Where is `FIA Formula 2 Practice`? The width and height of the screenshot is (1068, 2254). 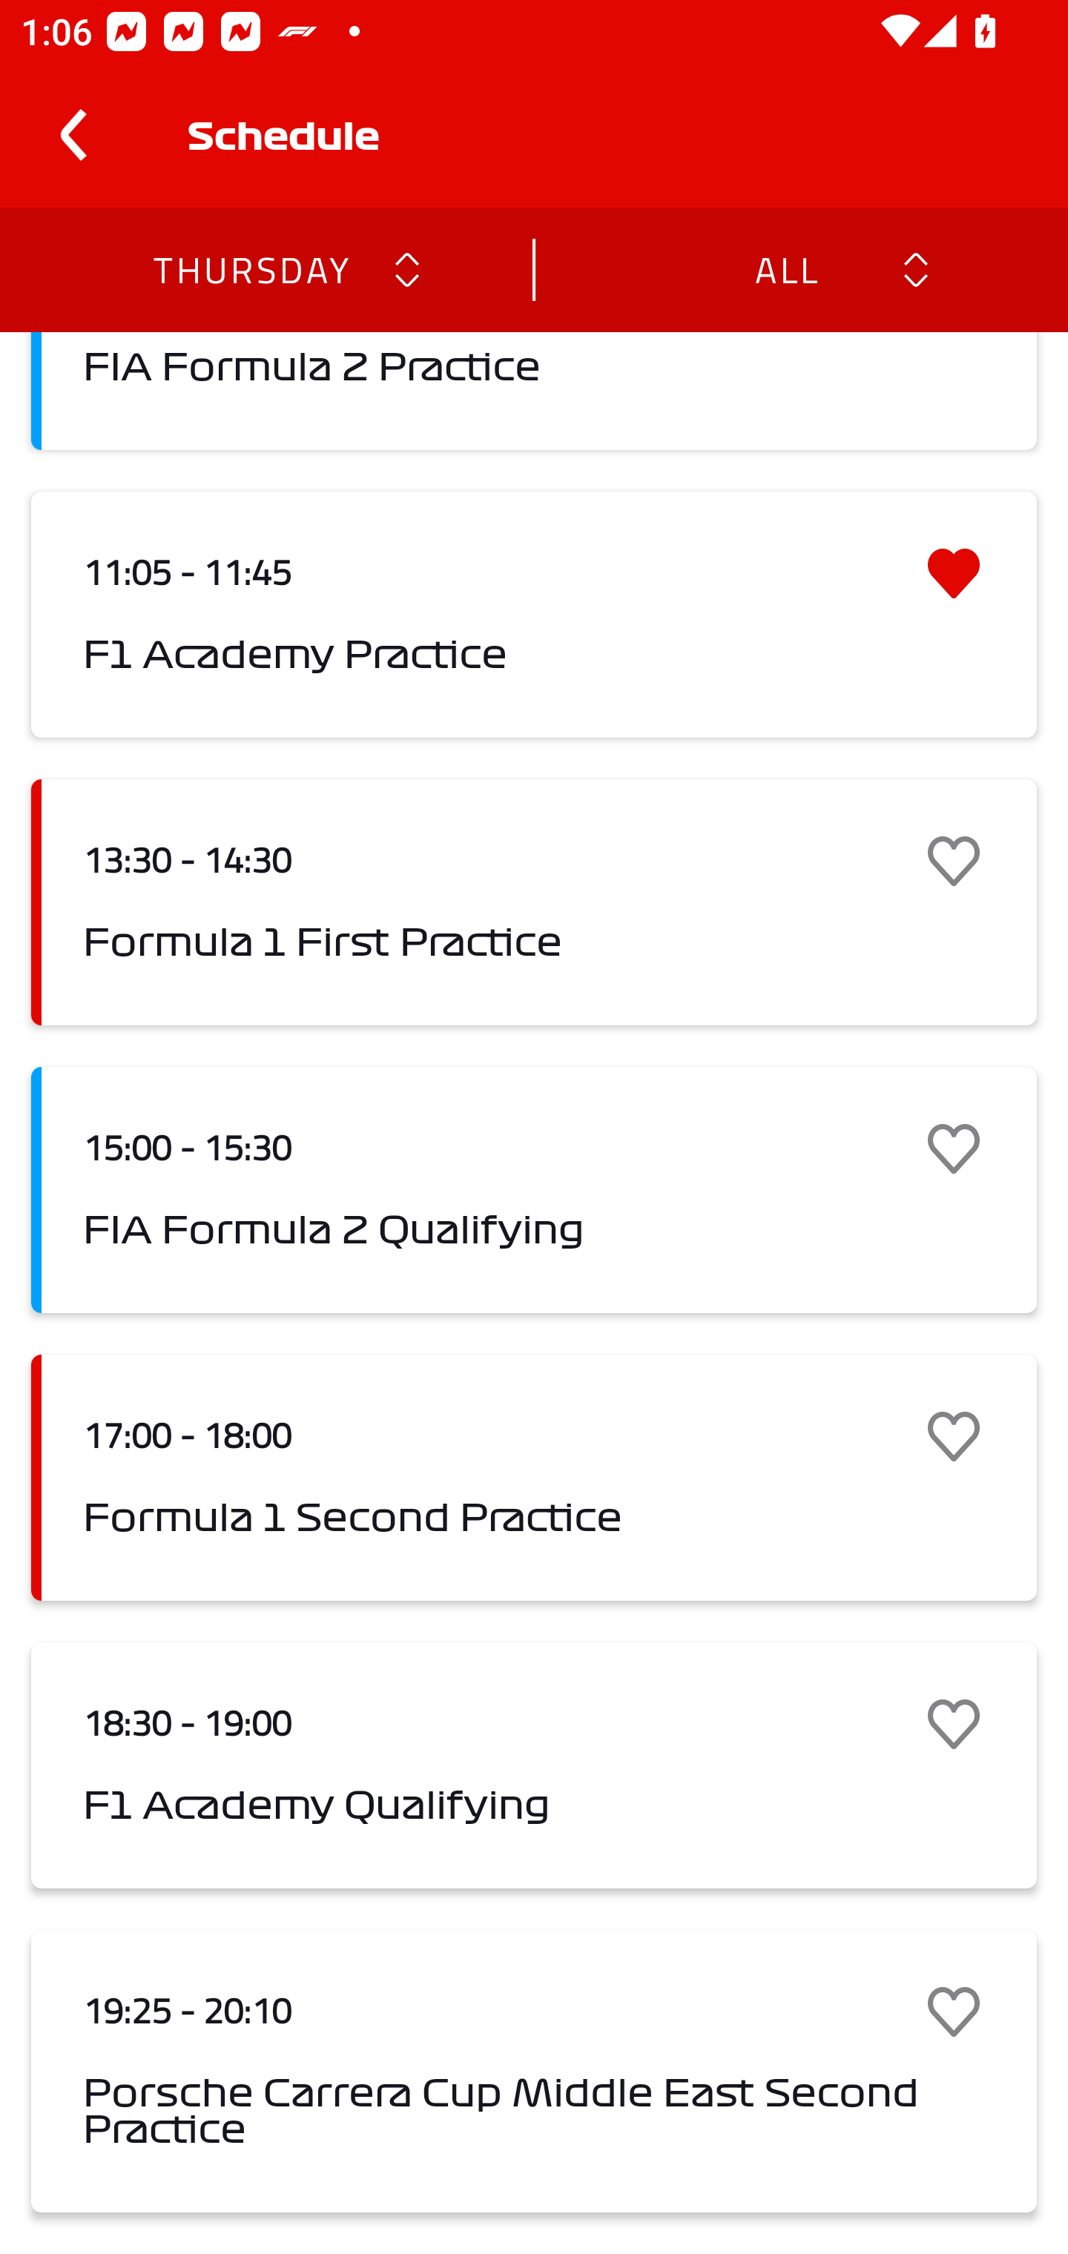 FIA Formula 2 Practice is located at coordinates (534, 391).